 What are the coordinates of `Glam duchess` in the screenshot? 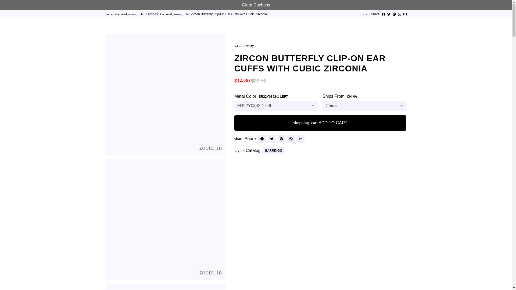 It's located at (109, 14).